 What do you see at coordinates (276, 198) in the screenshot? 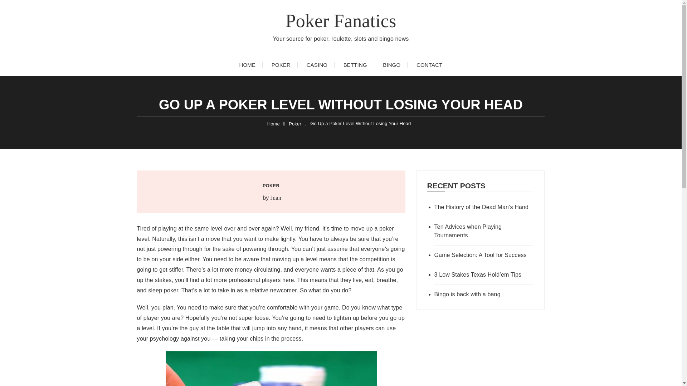
I see `Juan` at bounding box center [276, 198].